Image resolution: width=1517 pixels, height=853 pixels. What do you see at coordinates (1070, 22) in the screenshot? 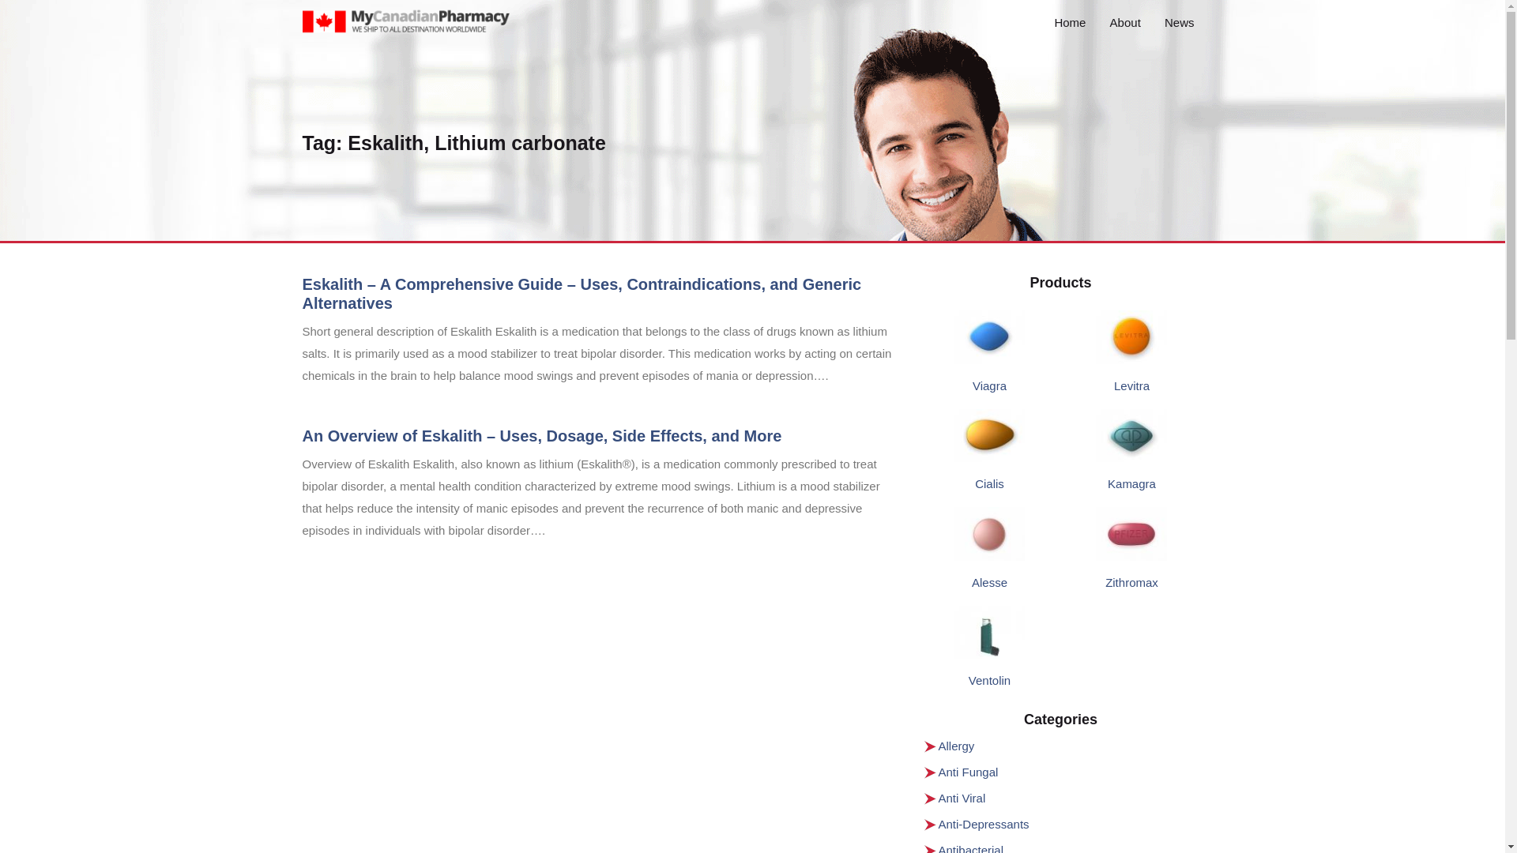
I see `Home` at bounding box center [1070, 22].